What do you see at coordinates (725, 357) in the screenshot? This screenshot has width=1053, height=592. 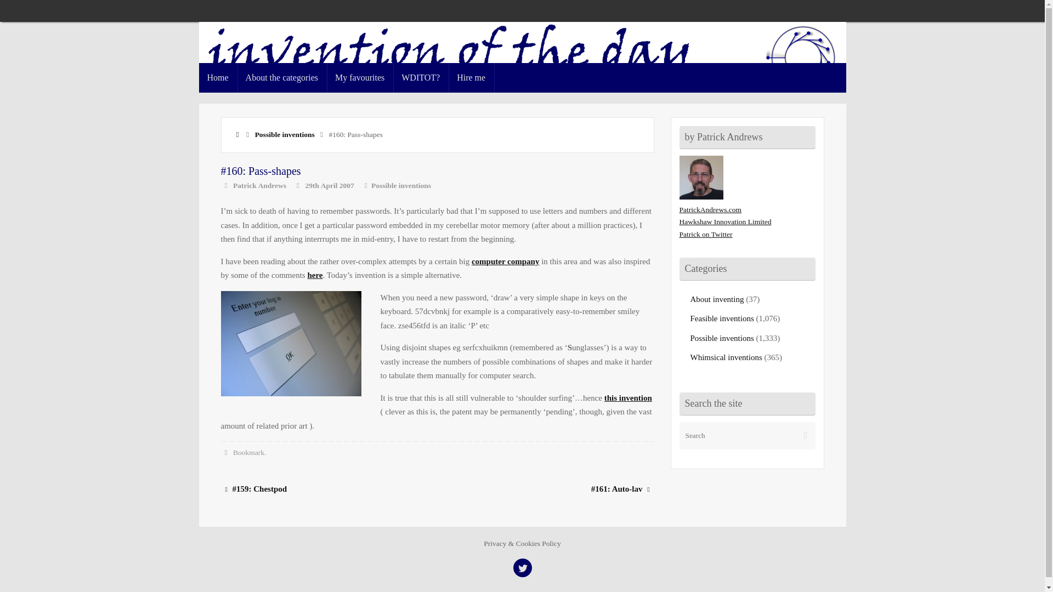 I see `Whimsical inventions` at bounding box center [725, 357].